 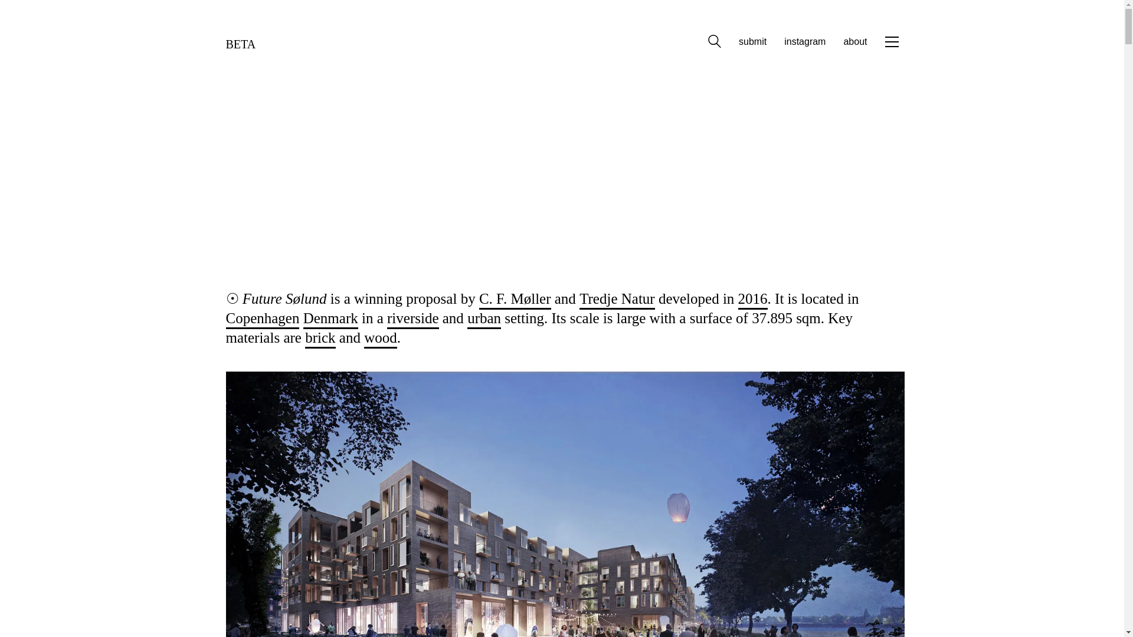 What do you see at coordinates (805, 41) in the screenshot?
I see `instagram` at bounding box center [805, 41].